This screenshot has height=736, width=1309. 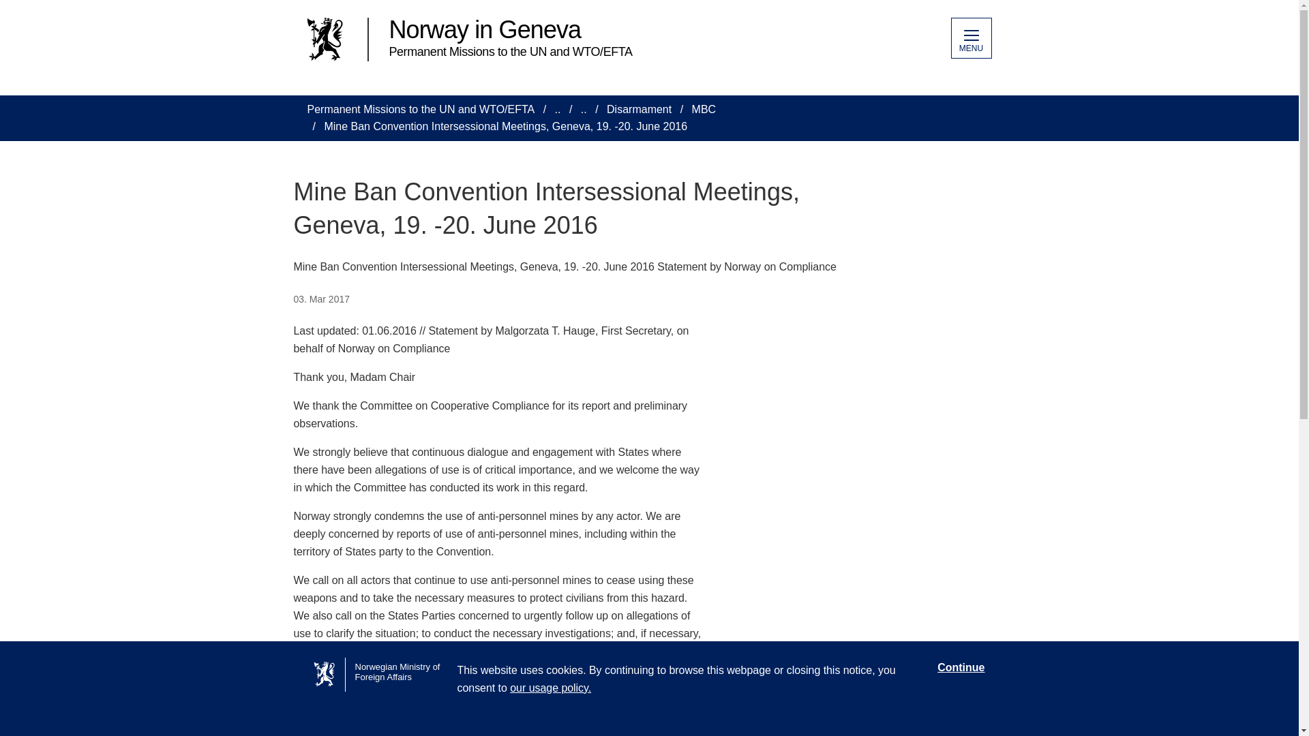 I want to click on MBC, so click(x=704, y=109).